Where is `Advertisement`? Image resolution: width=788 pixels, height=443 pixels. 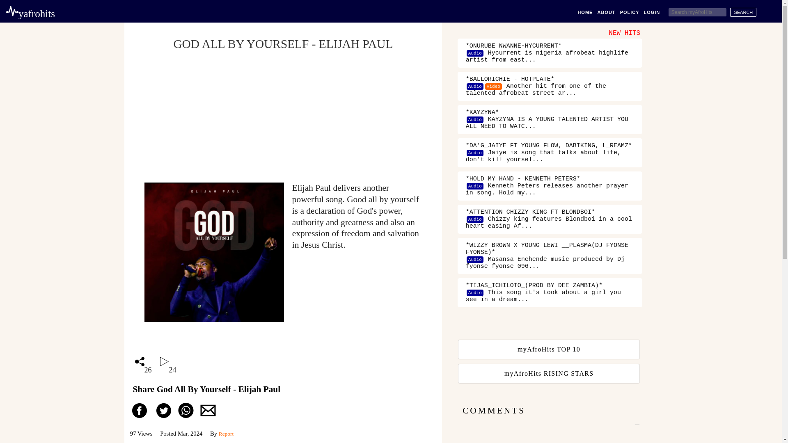 Advertisement is located at coordinates (283, 121).